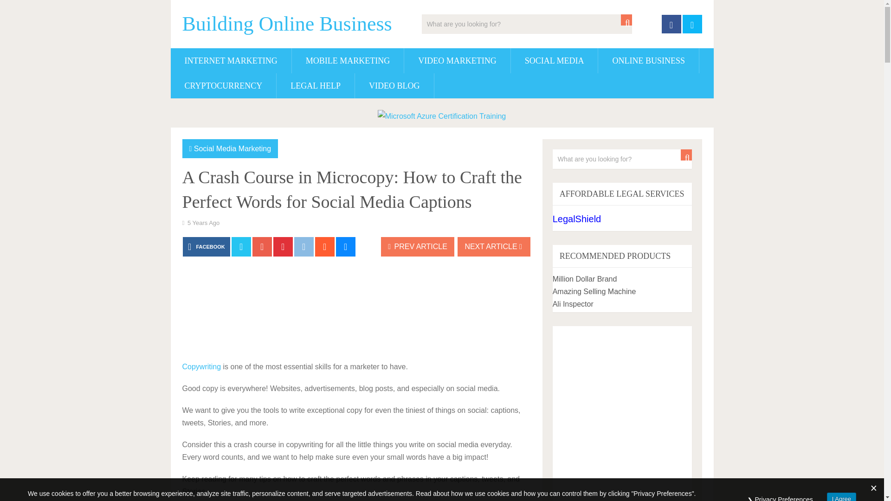 This screenshot has width=891, height=501. I want to click on NEXT ARTICLE, so click(494, 246).